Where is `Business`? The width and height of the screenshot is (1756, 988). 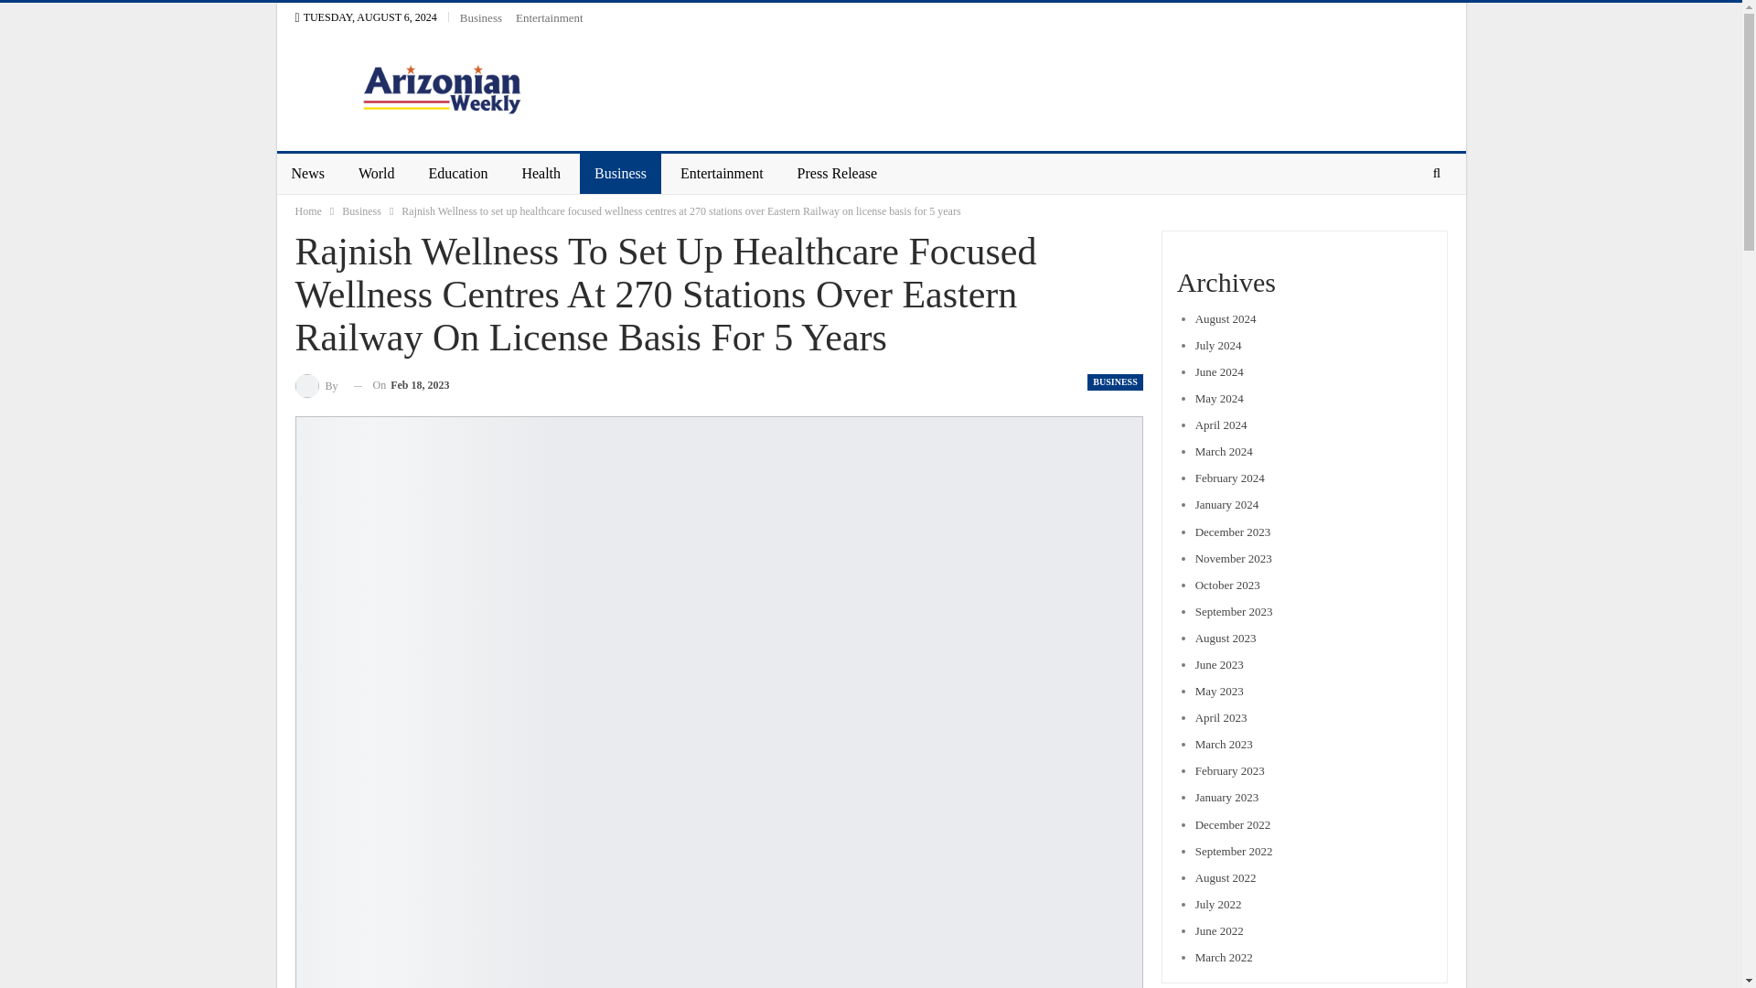
Business is located at coordinates (620, 174).